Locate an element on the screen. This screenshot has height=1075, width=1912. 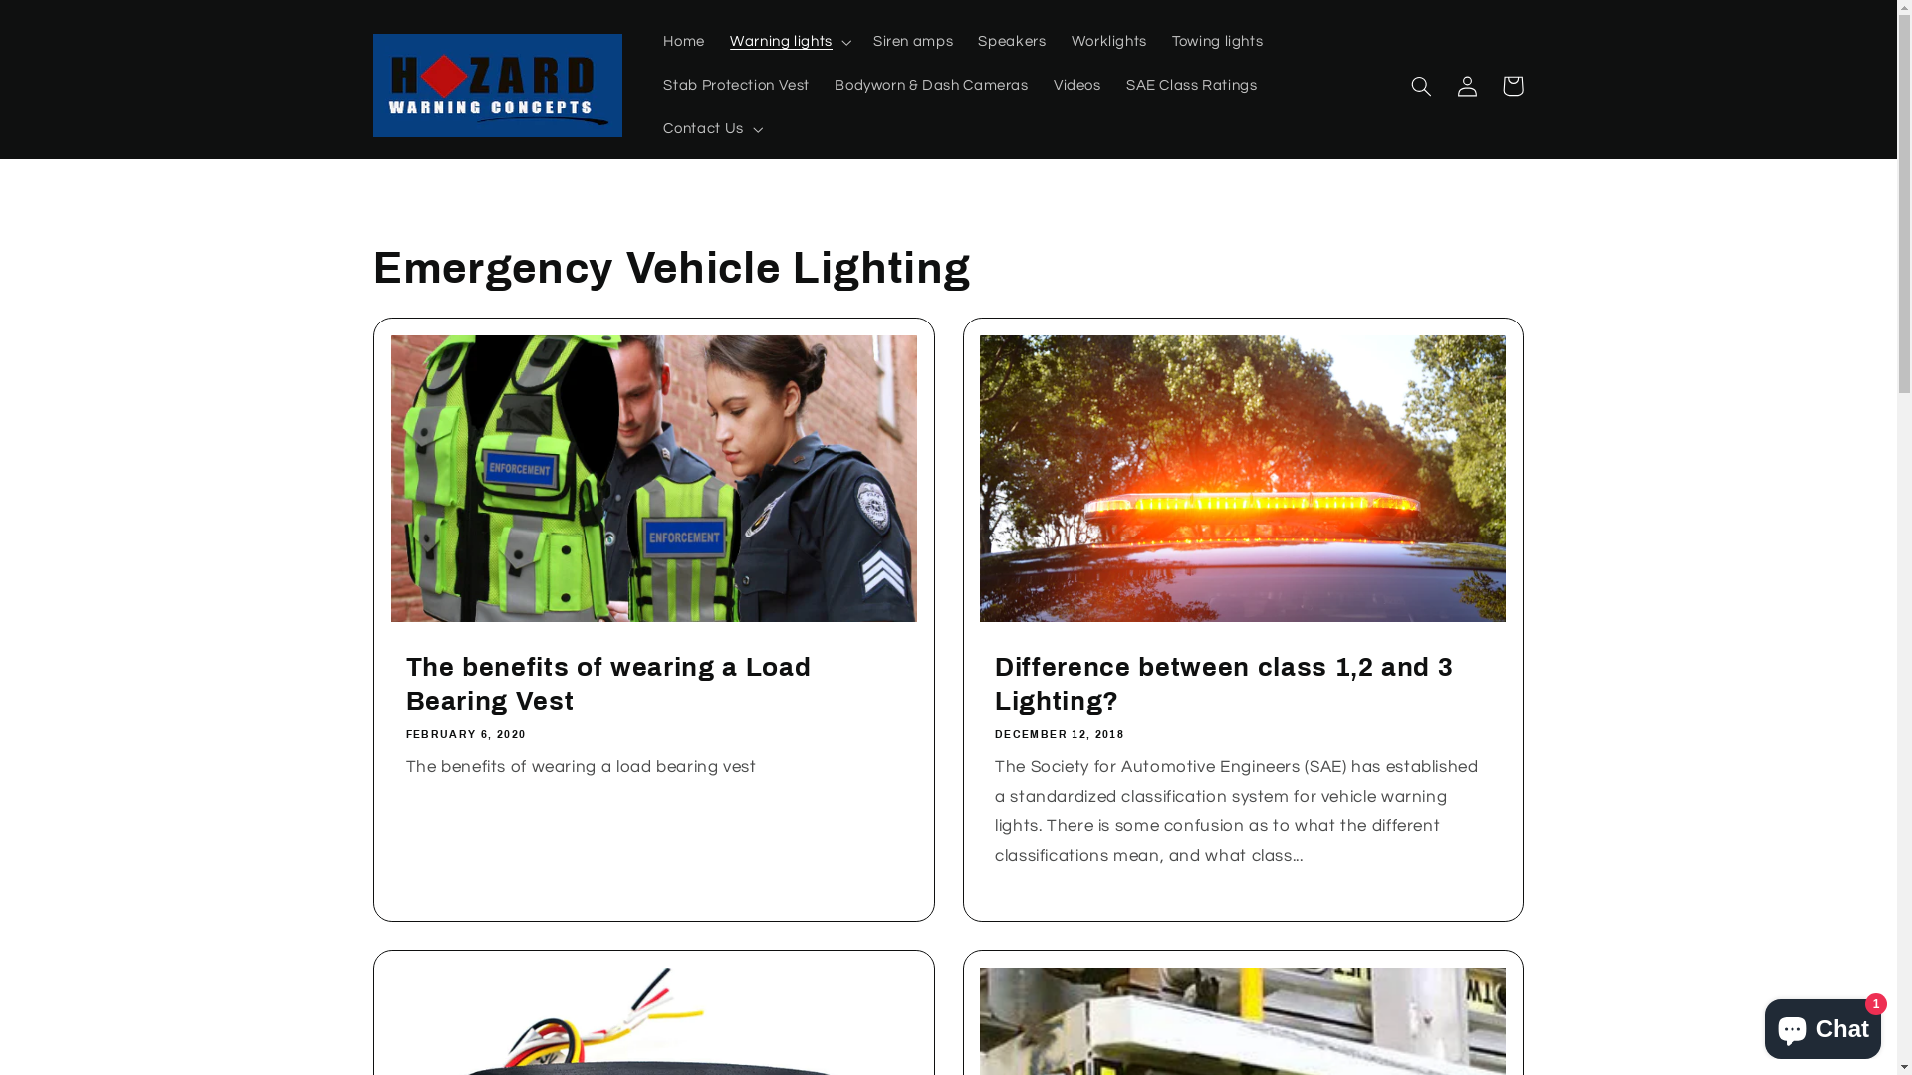
Difference between class 1,2 and 3 Lighting? is located at coordinates (1243, 685).